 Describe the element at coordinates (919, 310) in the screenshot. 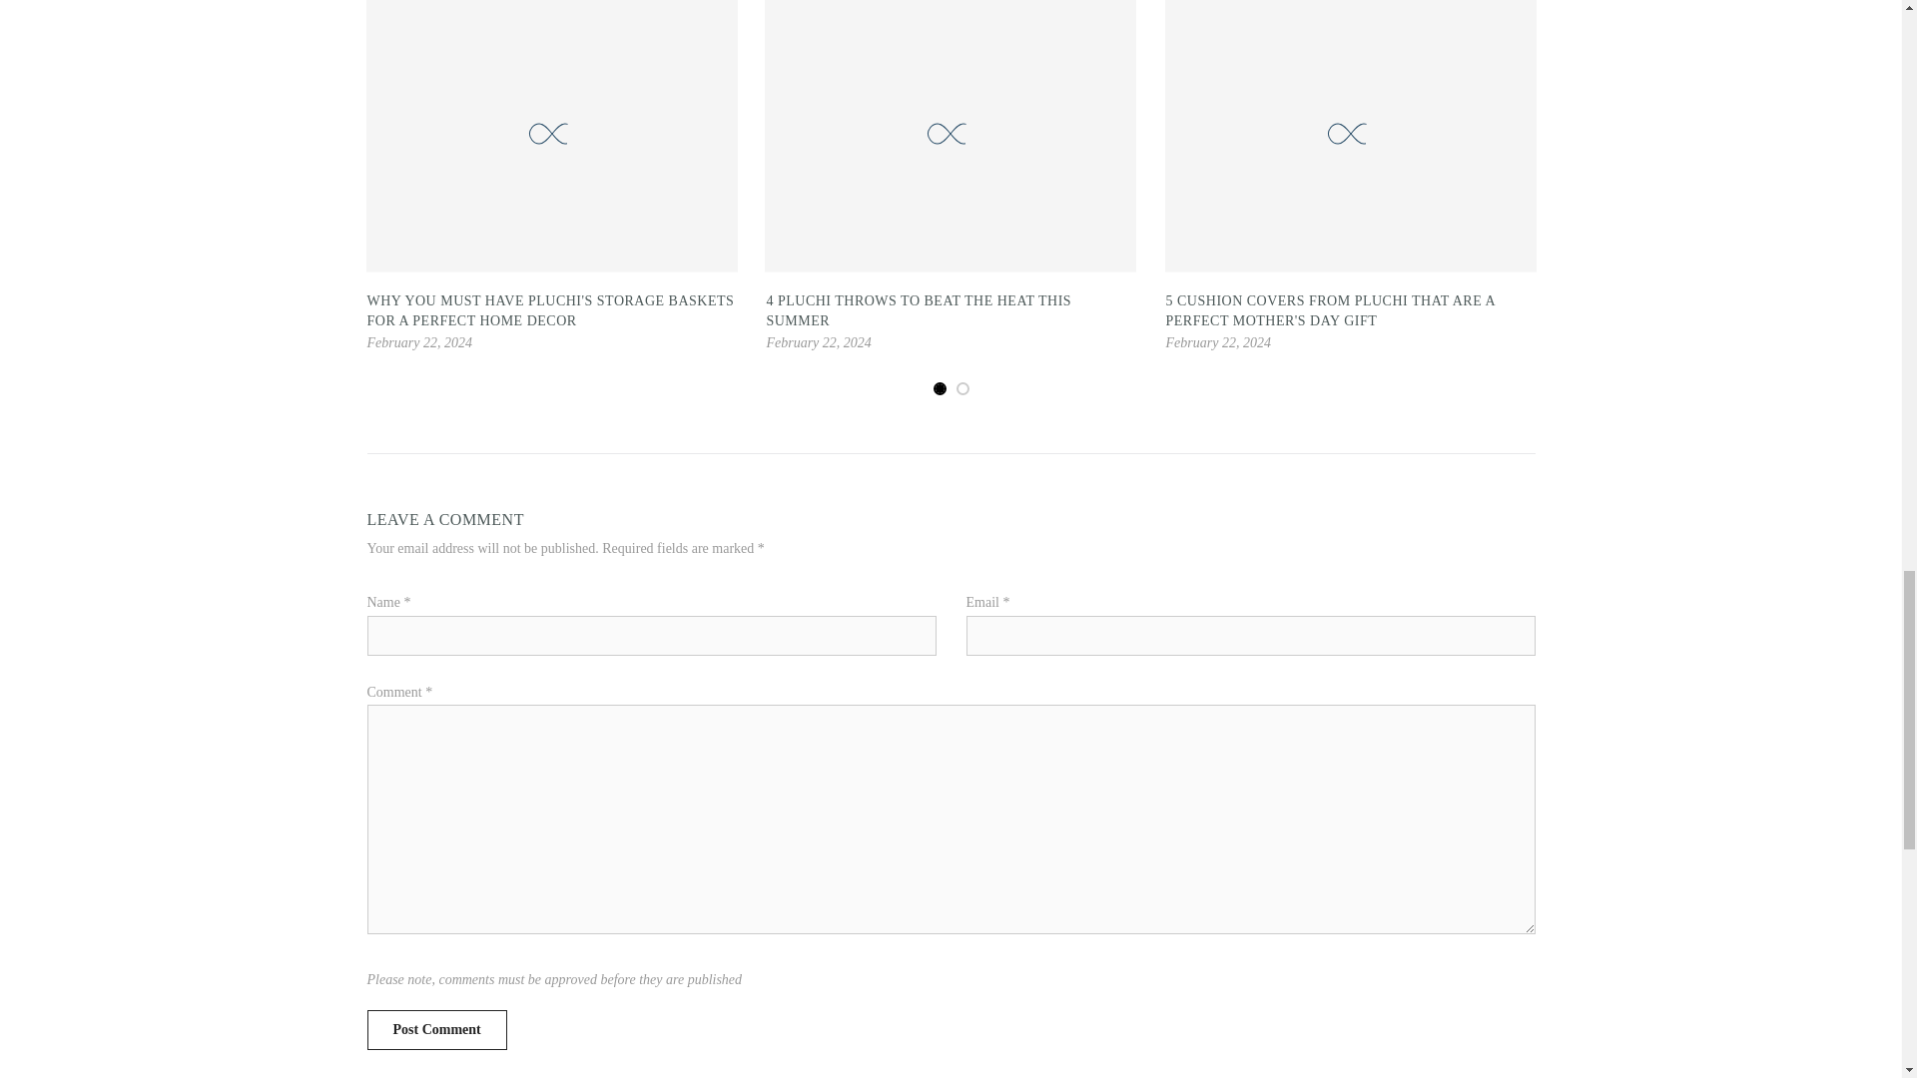

I see `4 PLUCHI THROWS TO BEAT THE HEAT THIS SUMMER` at that location.